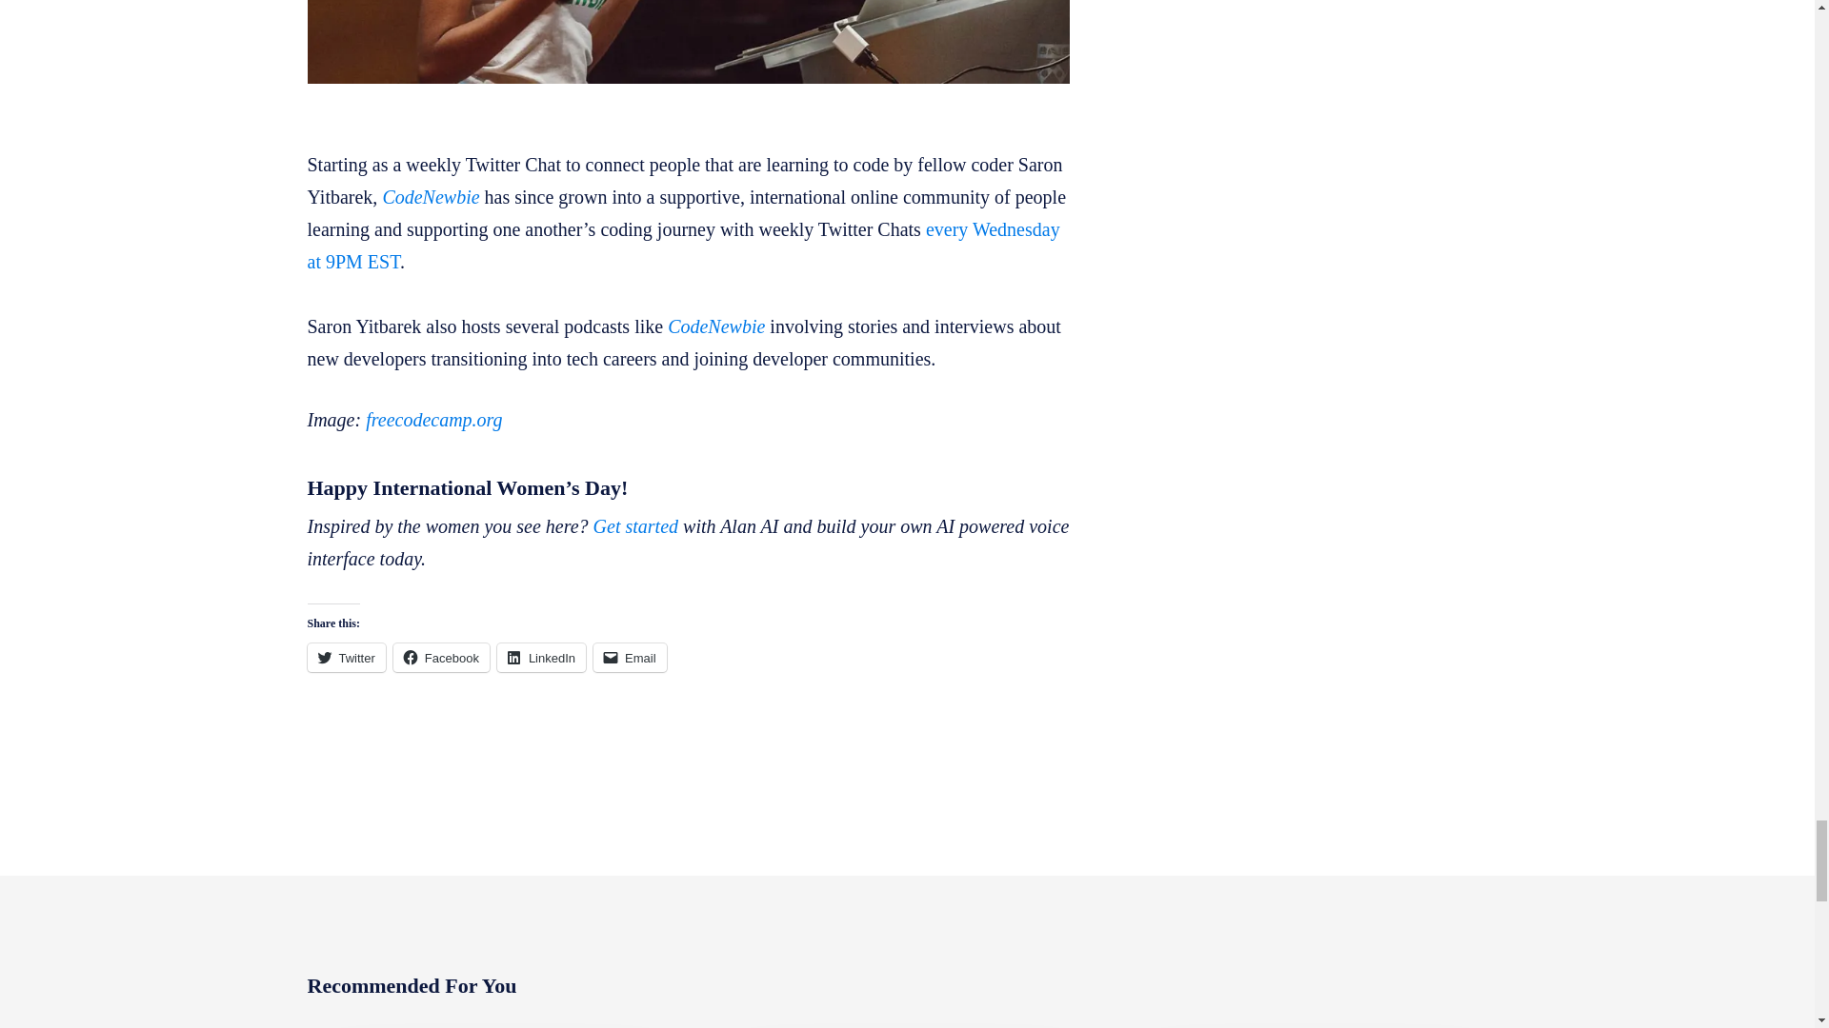 The width and height of the screenshot is (1829, 1028). Describe the element at coordinates (630, 658) in the screenshot. I see `Click to email a link to a friend` at that location.